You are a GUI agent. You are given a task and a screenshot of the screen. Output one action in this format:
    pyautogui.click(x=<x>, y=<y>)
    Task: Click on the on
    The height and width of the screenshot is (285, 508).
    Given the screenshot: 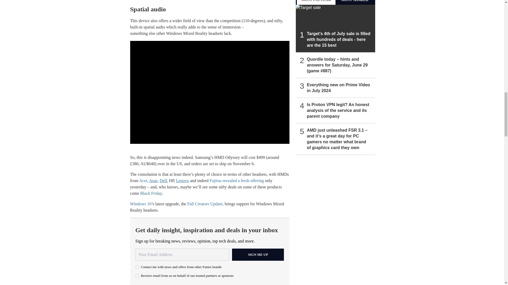 What is the action you would take?
    pyautogui.click(x=137, y=275)
    